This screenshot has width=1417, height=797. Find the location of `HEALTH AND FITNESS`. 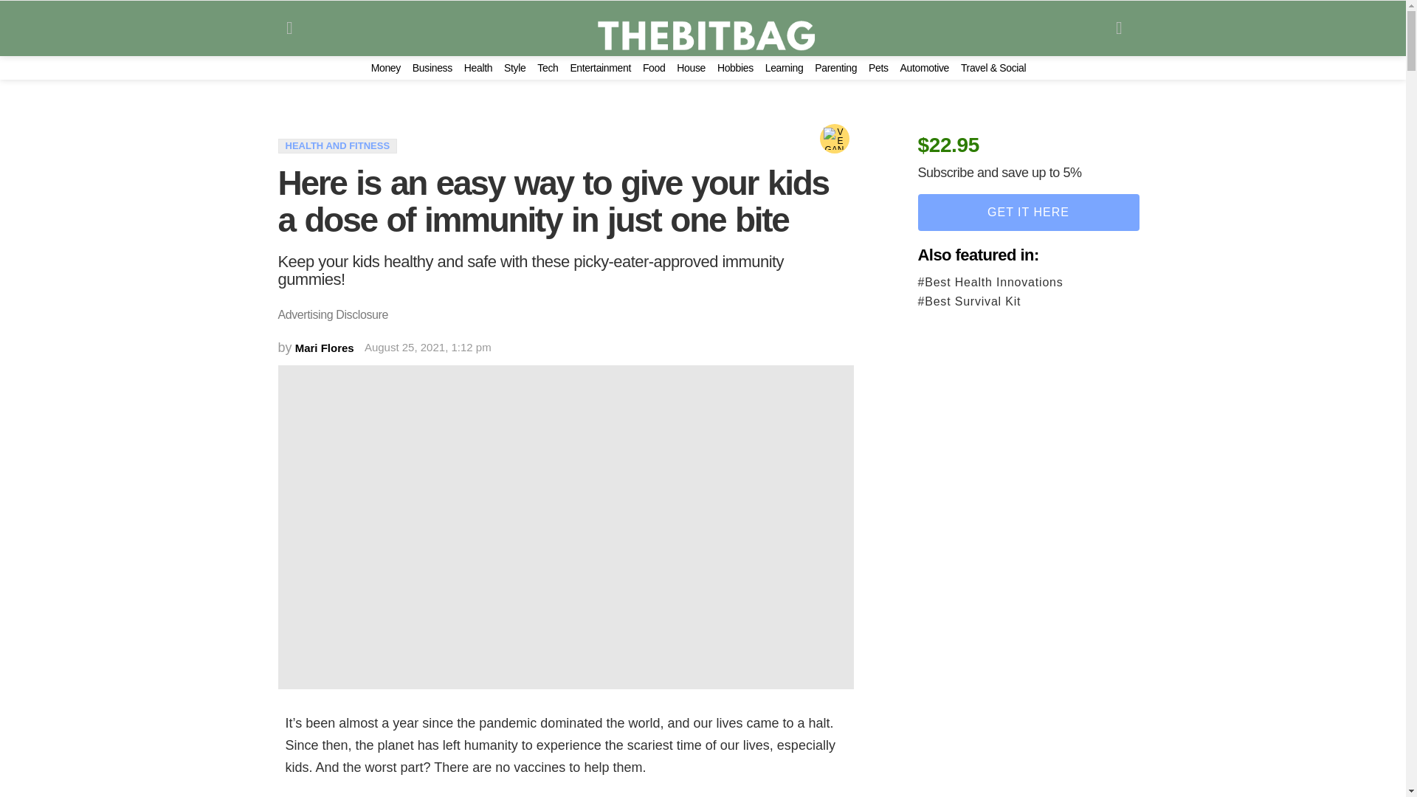

HEALTH AND FITNESS is located at coordinates (337, 146).